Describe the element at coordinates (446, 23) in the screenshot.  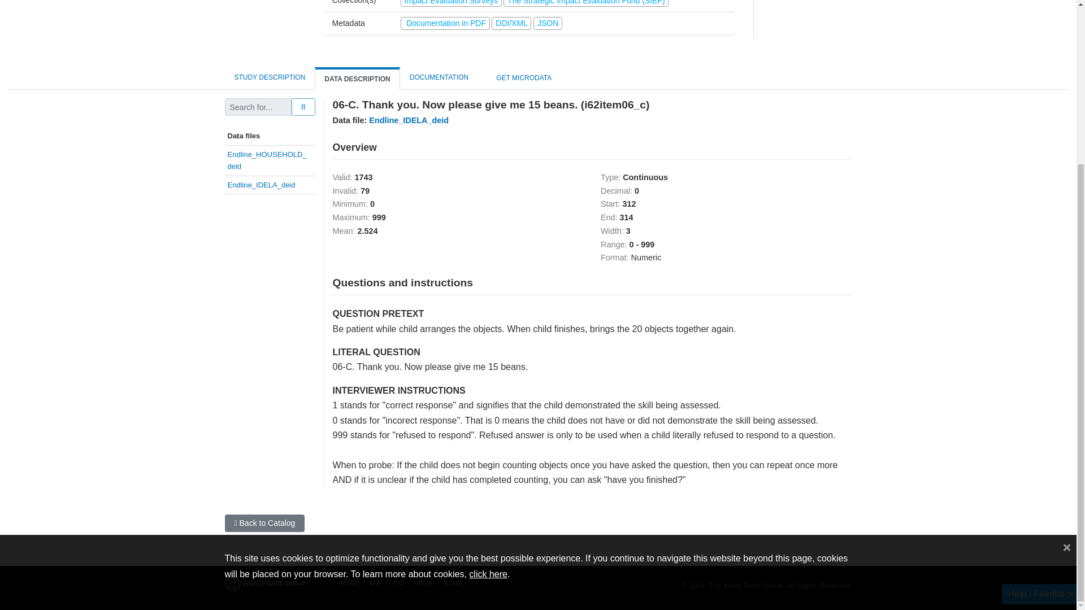
I see `Documentation in PDF` at that location.